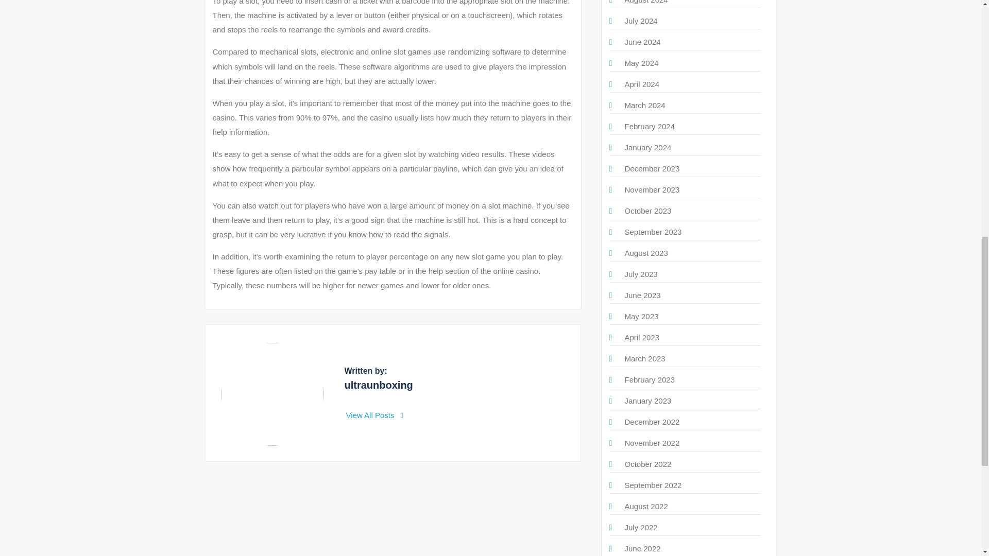 Image resolution: width=989 pixels, height=556 pixels. I want to click on August 2023, so click(646, 253).